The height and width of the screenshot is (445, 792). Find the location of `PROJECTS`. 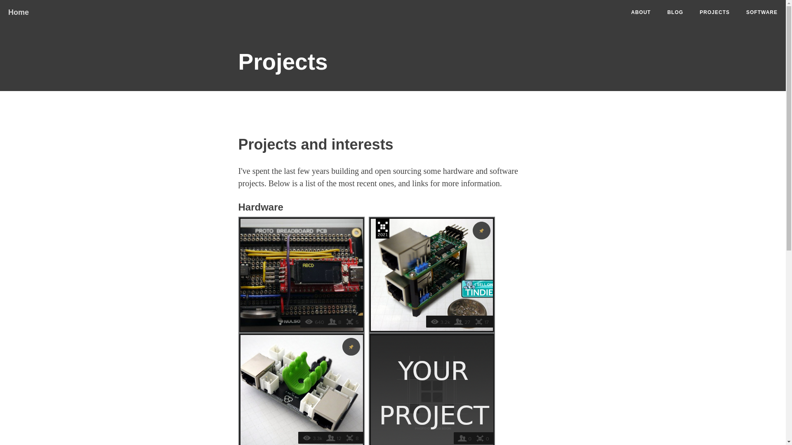

PROJECTS is located at coordinates (714, 12).